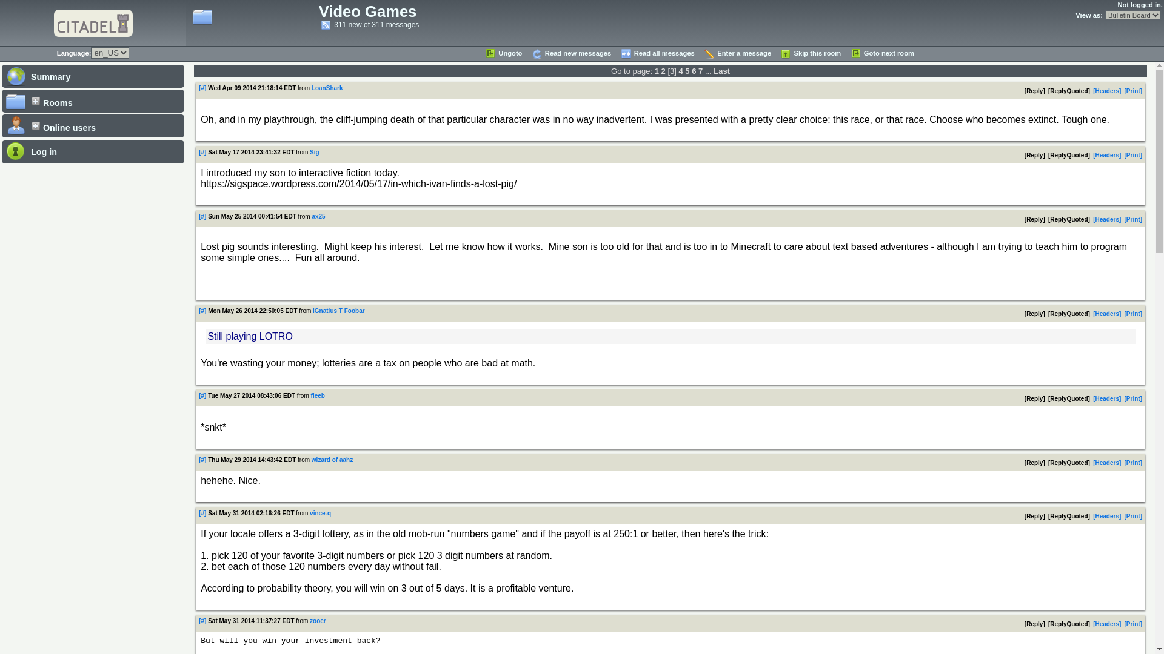 The height and width of the screenshot is (654, 1164). What do you see at coordinates (314, 153) in the screenshot?
I see `Sig` at bounding box center [314, 153].